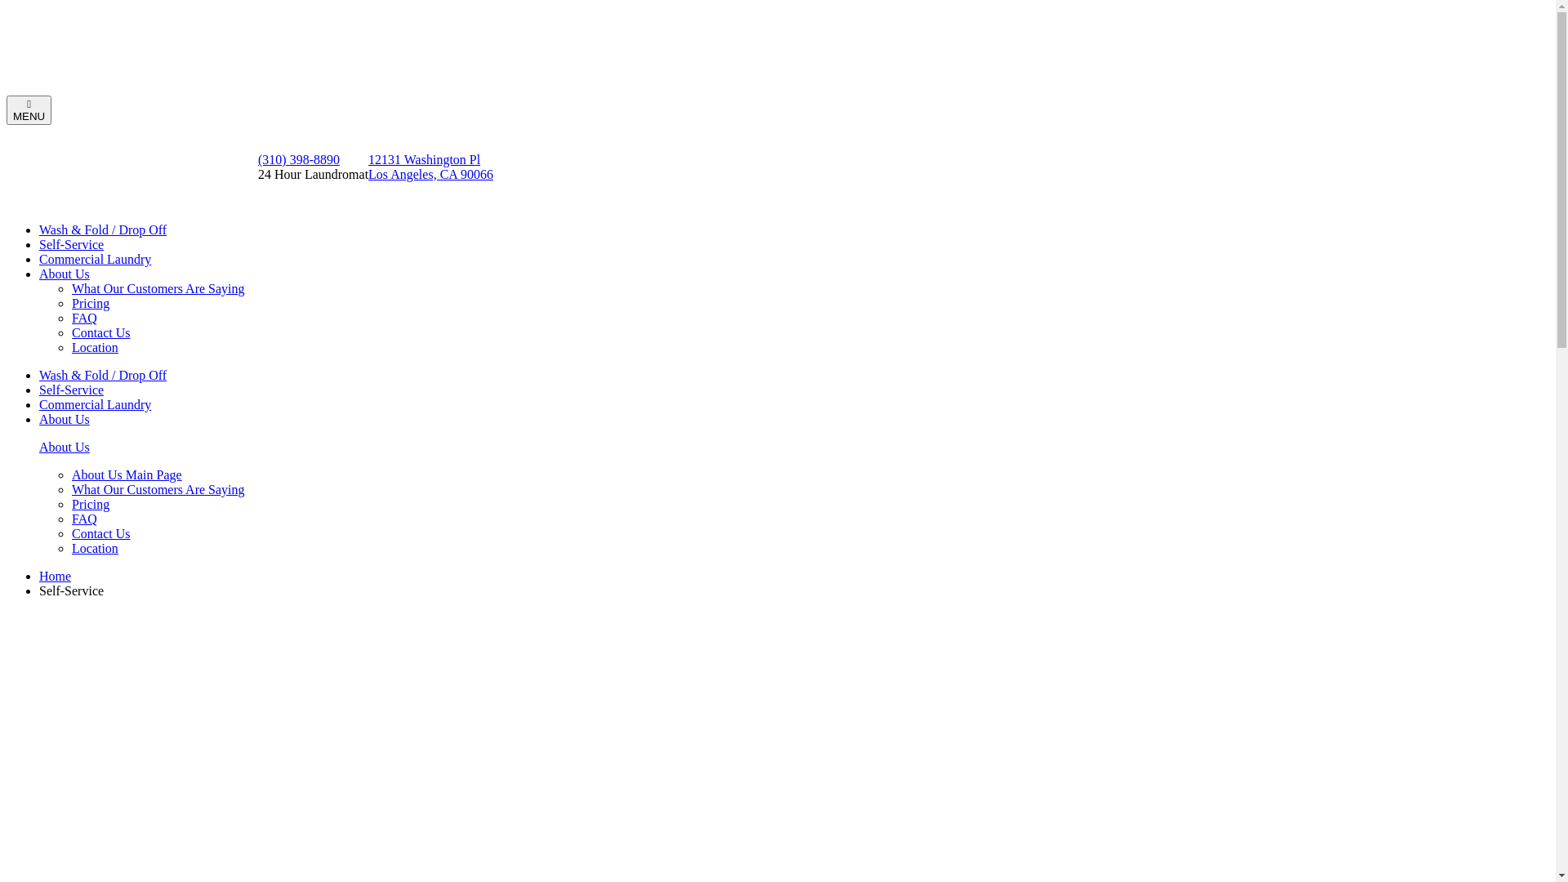  Describe the element at coordinates (65, 420) in the screenshot. I see `About Us` at that location.